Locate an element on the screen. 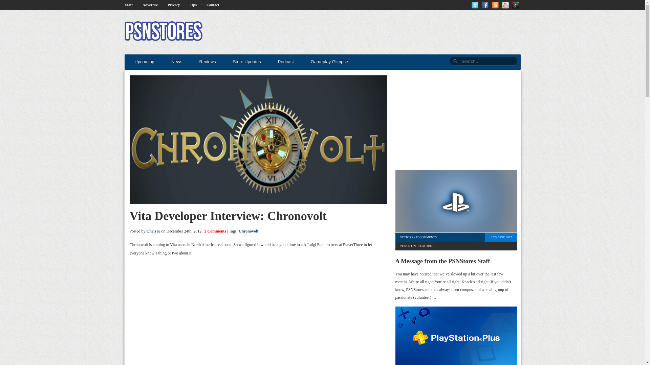  Advertise is located at coordinates (150, 5).